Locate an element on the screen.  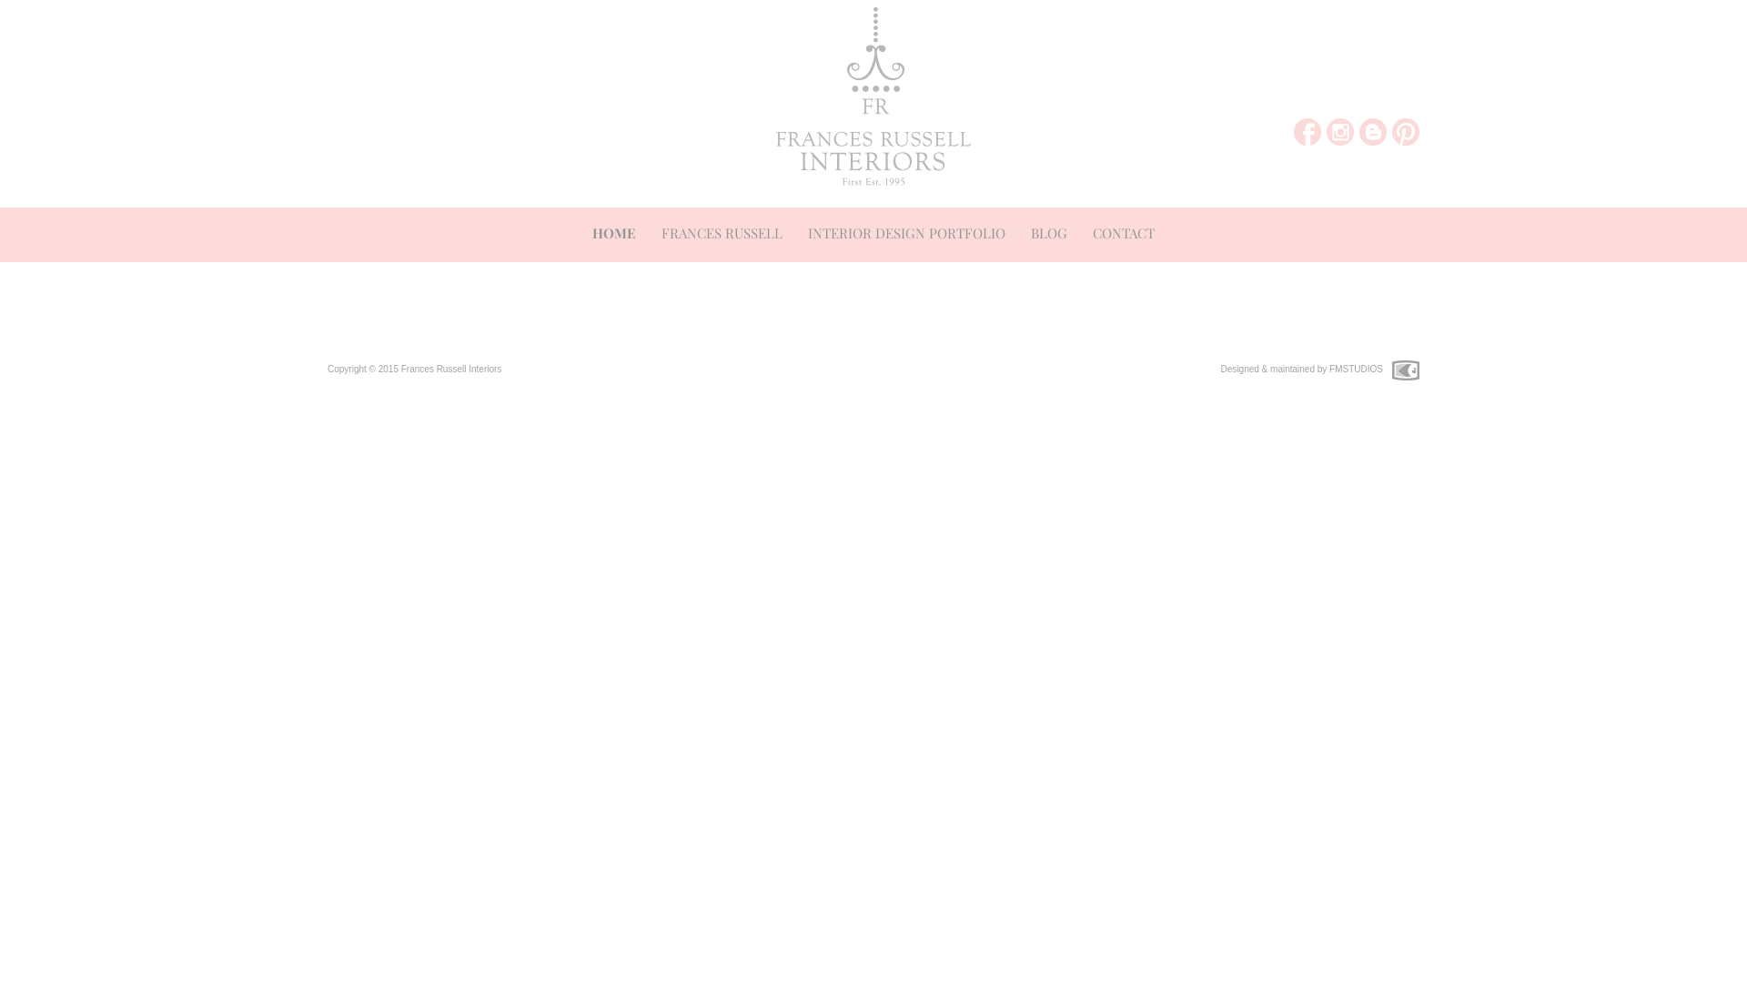
Frances Russell Interiors is located at coordinates (451, 370).